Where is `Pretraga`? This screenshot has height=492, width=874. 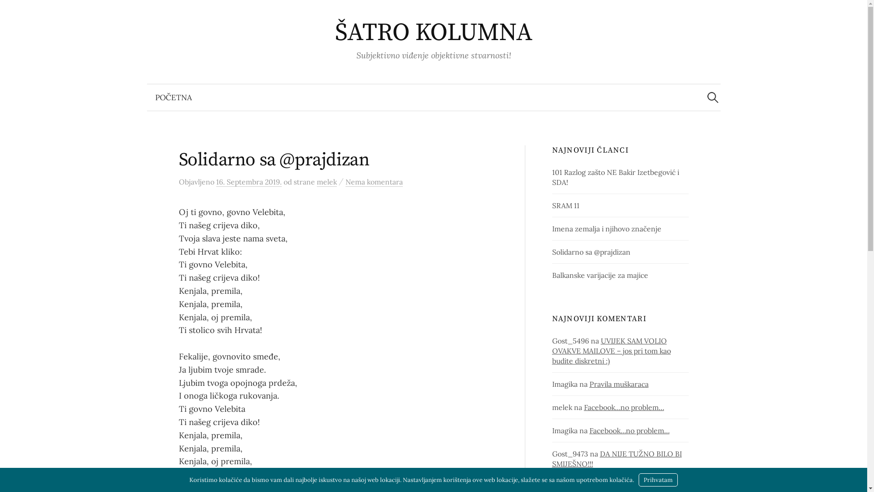
Pretraga is located at coordinates (11, 11).